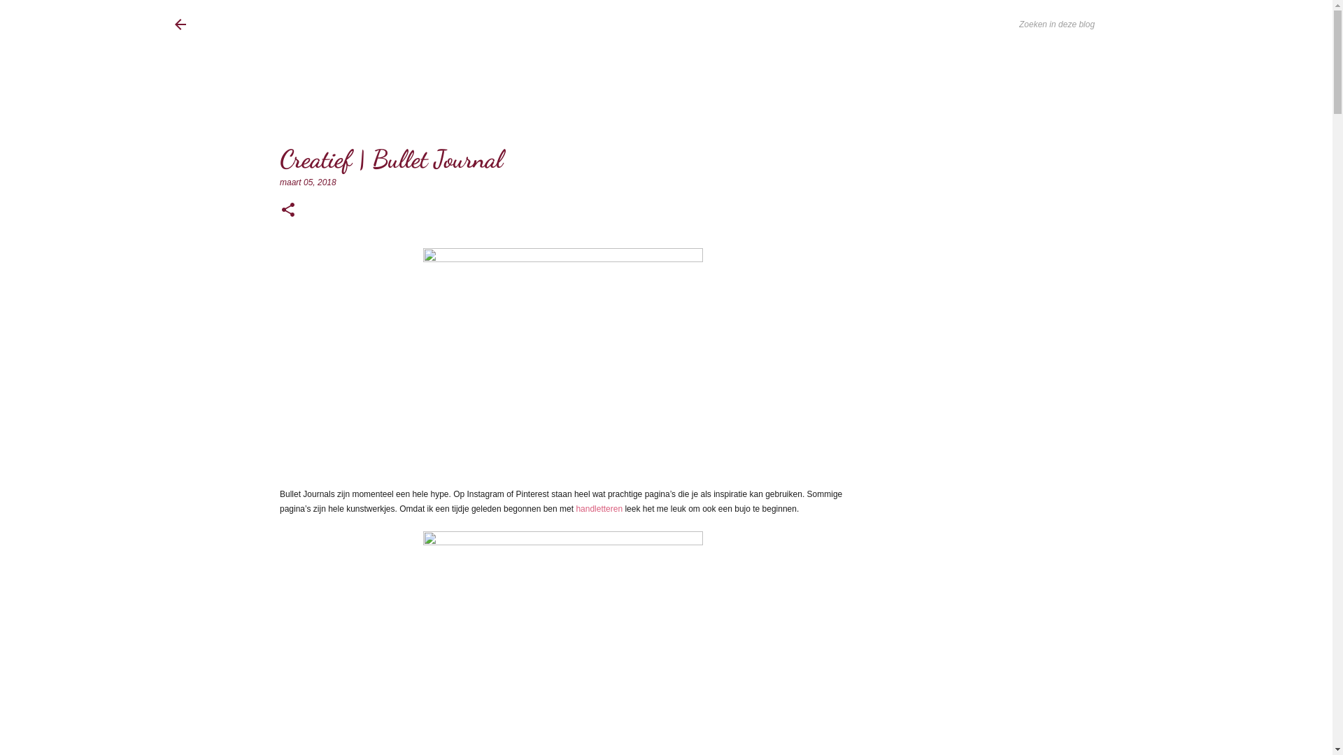 Image resolution: width=1343 pixels, height=755 pixels. I want to click on maart 05, 2018, so click(308, 182).